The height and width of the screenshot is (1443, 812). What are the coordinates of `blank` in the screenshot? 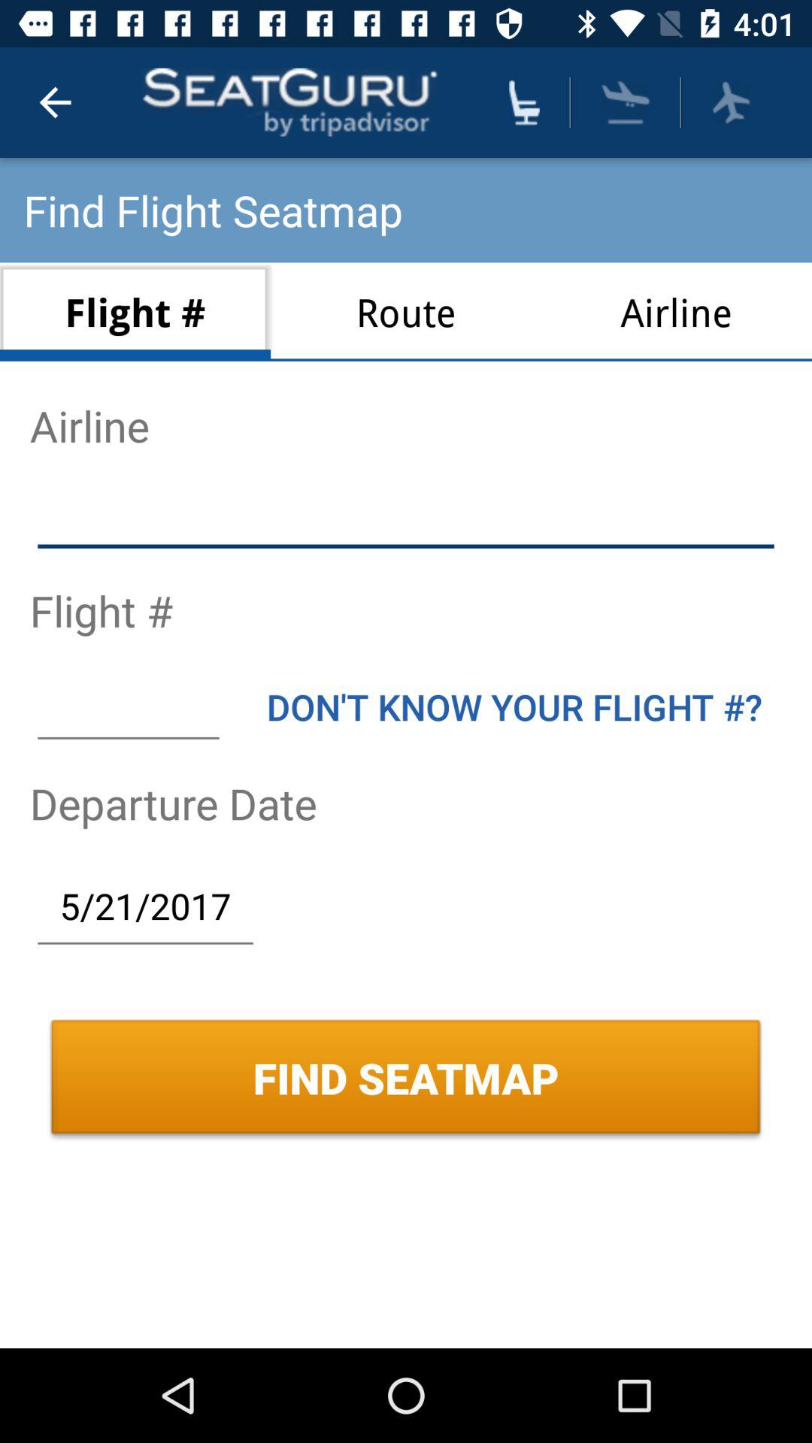 It's located at (406, 517).